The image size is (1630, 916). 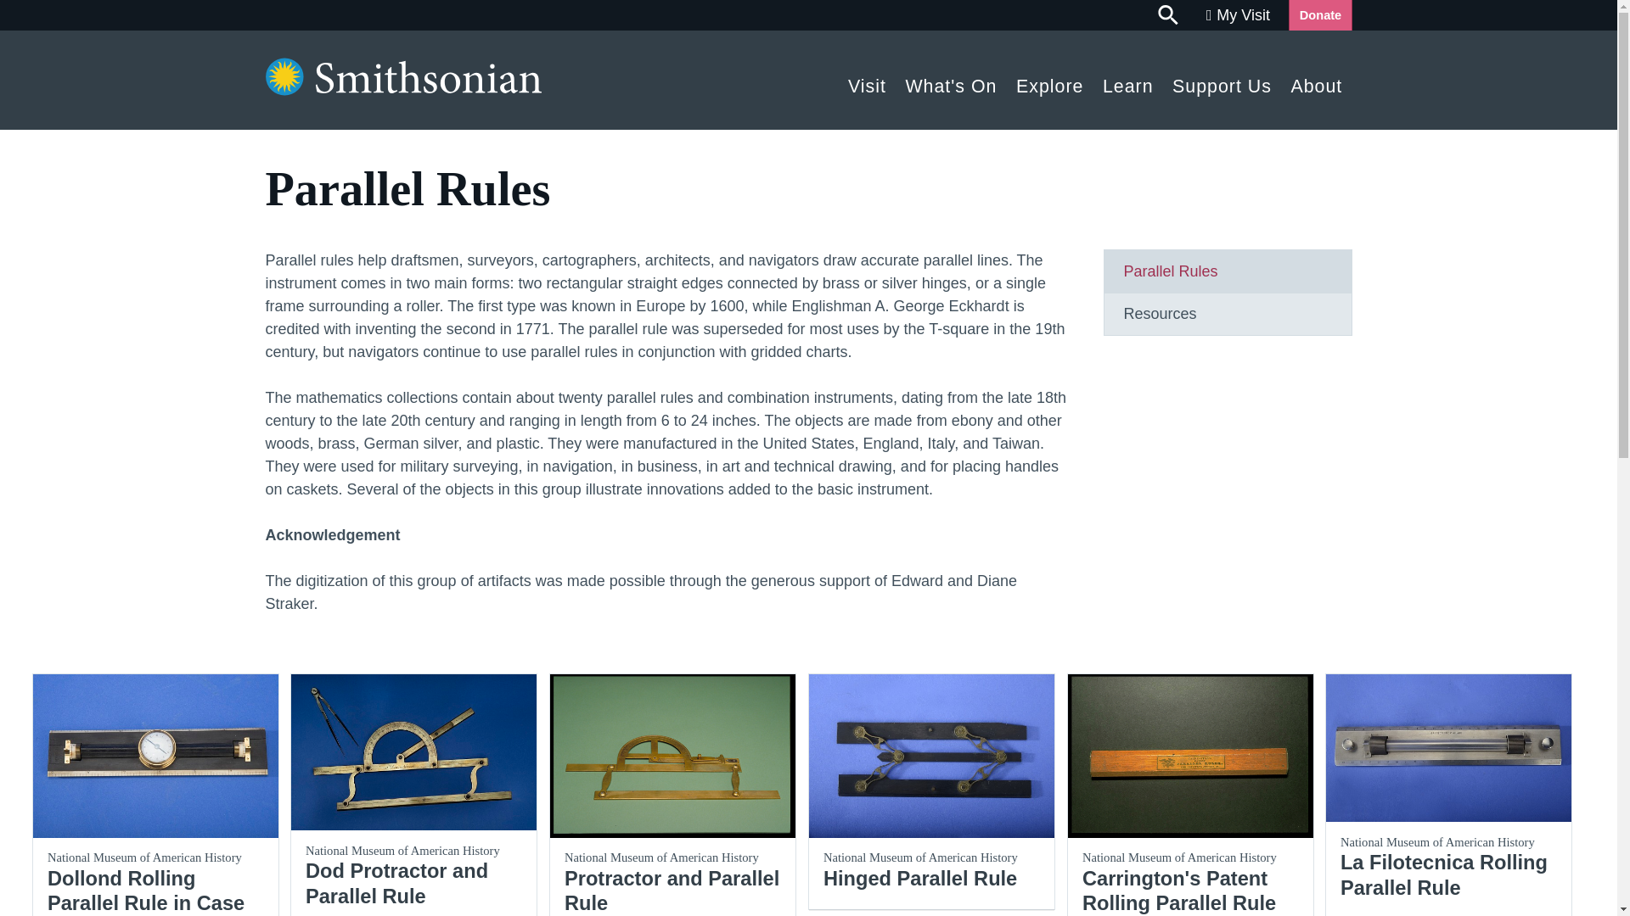 What do you see at coordinates (1319, 15) in the screenshot?
I see `Donate` at bounding box center [1319, 15].